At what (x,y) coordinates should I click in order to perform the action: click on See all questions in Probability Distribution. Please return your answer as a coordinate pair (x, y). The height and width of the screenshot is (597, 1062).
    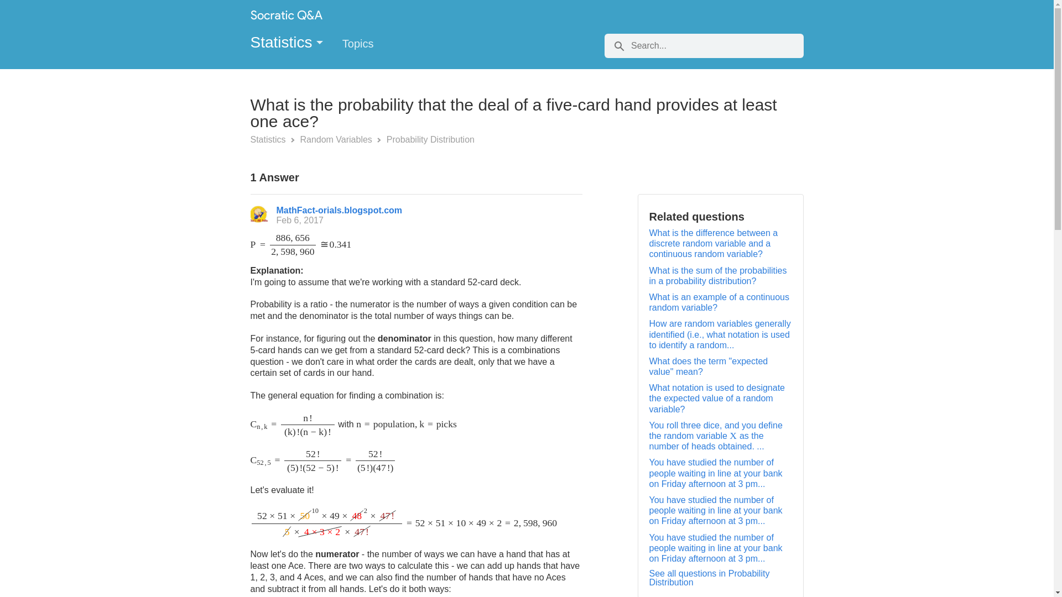
    Looking at the image, I should click on (709, 578).